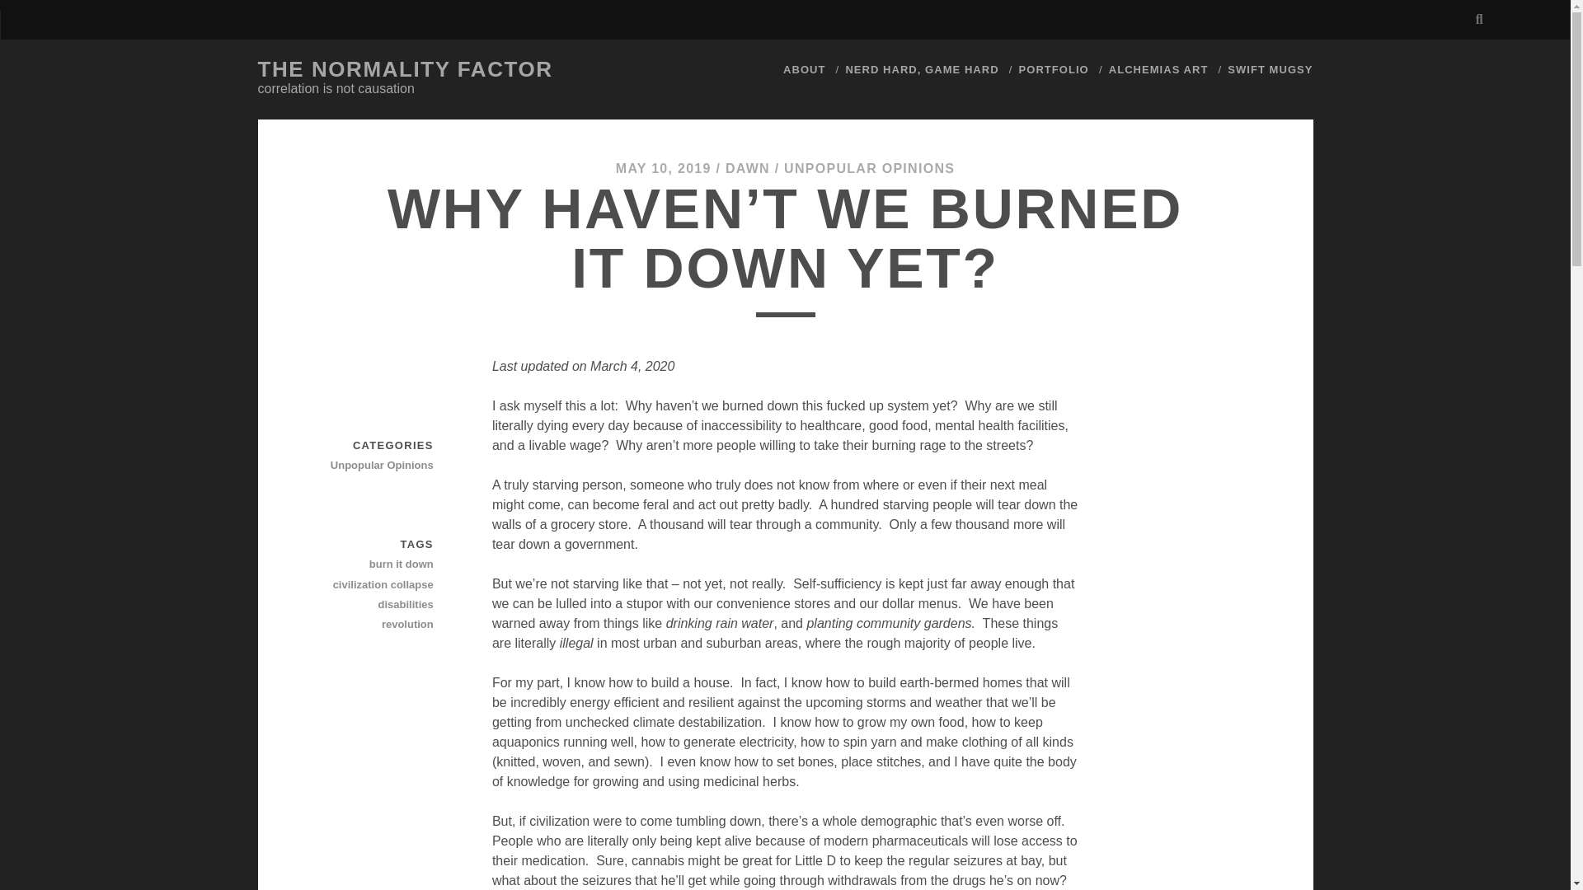  What do you see at coordinates (375, 585) in the screenshot?
I see `civilization collapse` at bounding box center [375, 585].